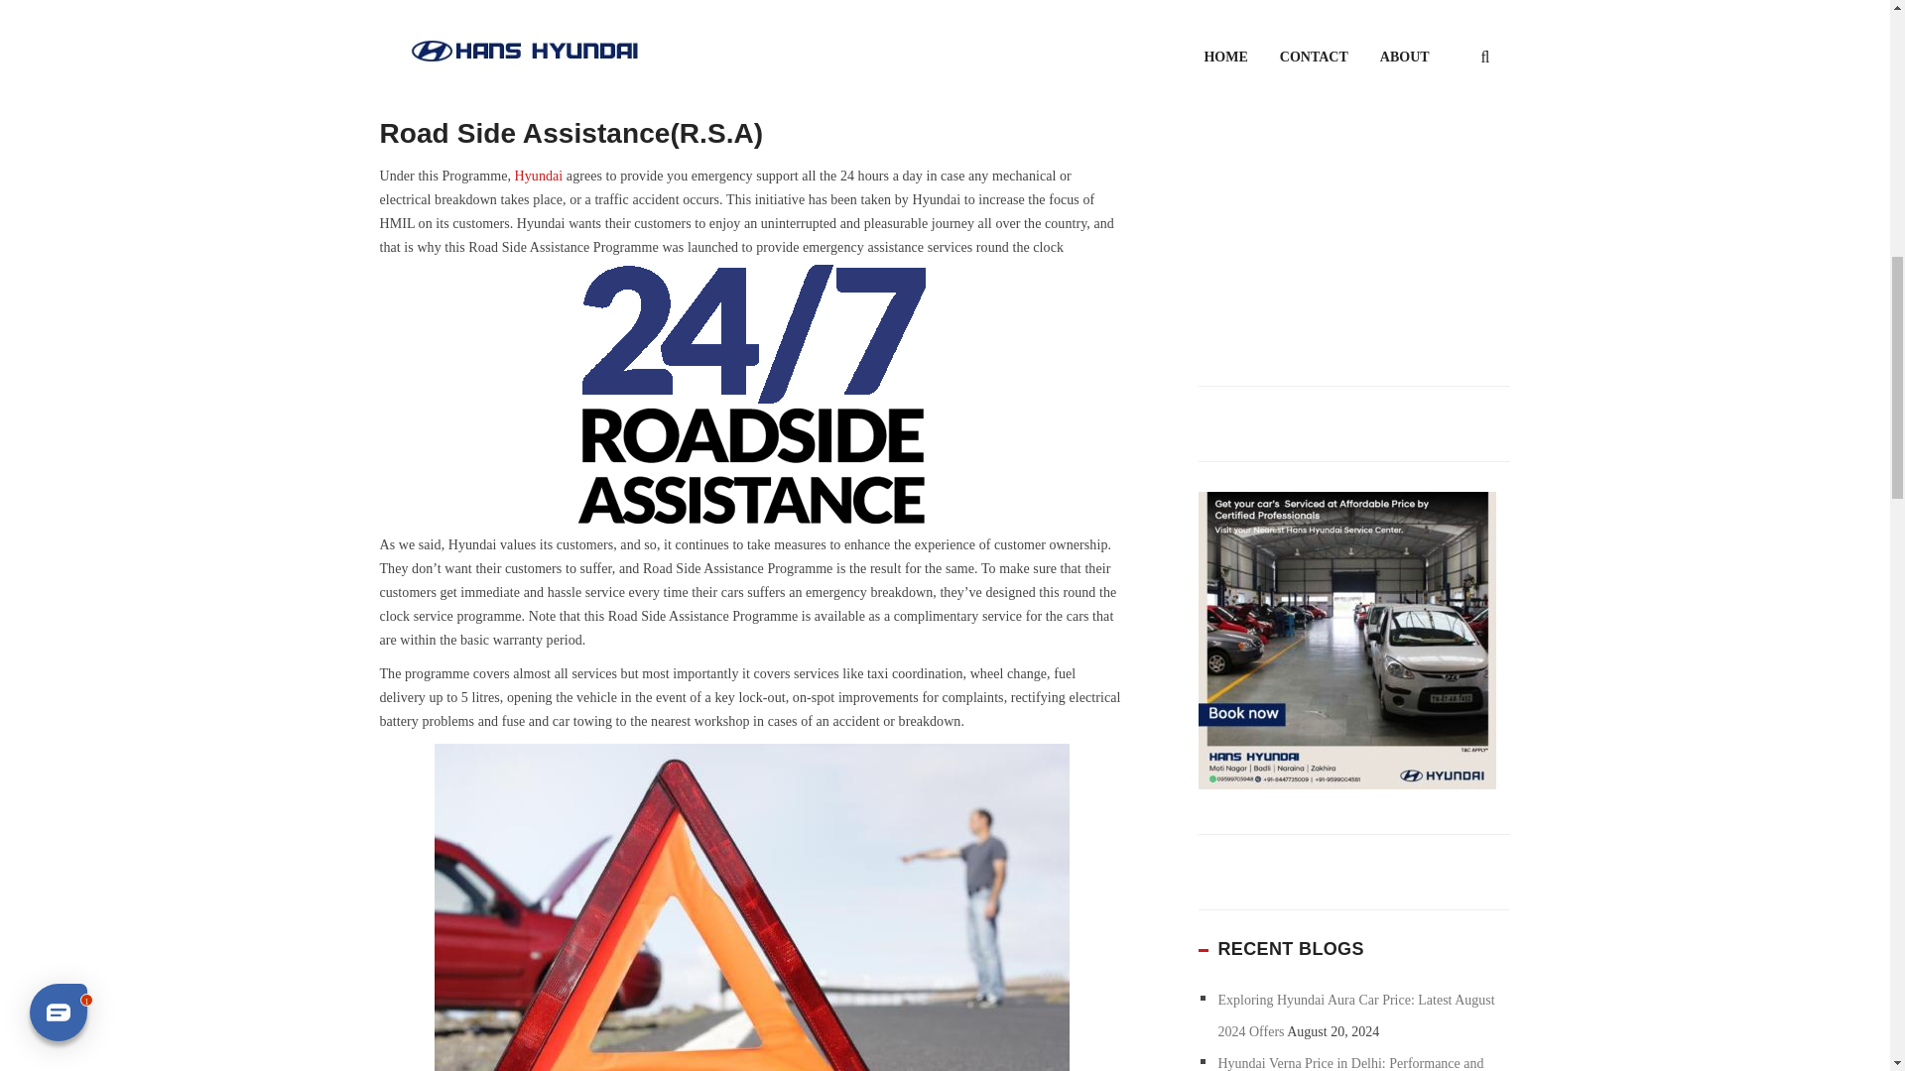 The width and height of the screenshot is (1905, 1071). What do you see at coordinates (539, 175) in the screenshot?
I see `Hyundai` at bounding box center [539, 175].